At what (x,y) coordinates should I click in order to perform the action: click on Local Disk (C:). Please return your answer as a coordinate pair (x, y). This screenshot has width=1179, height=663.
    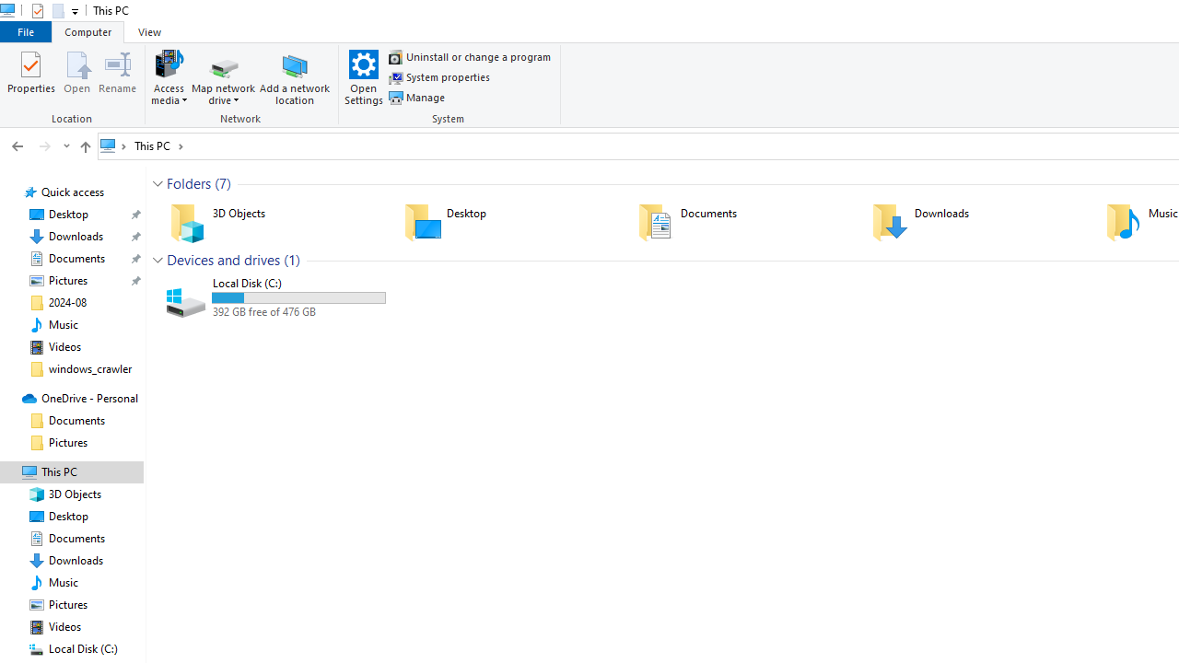
    Looking at the image, I should click on (274, 298).